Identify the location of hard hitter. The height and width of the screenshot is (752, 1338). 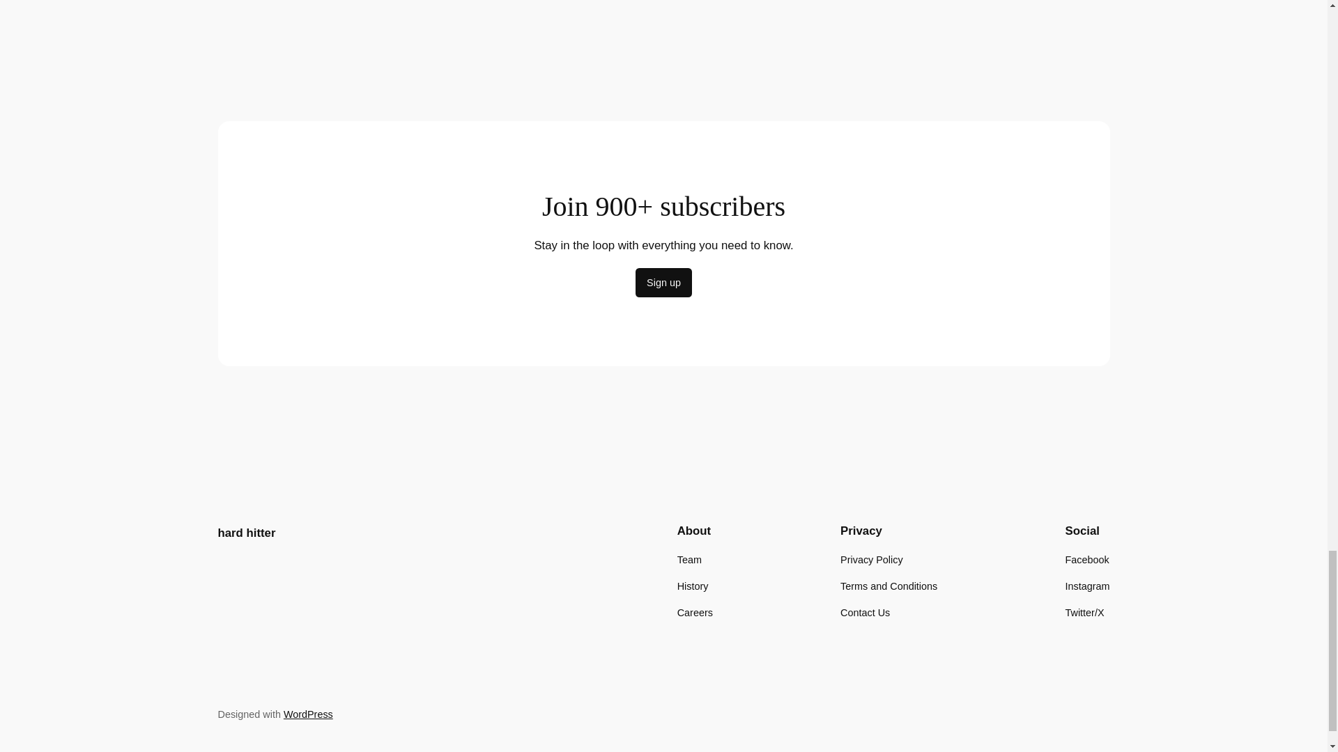
(246, 533).